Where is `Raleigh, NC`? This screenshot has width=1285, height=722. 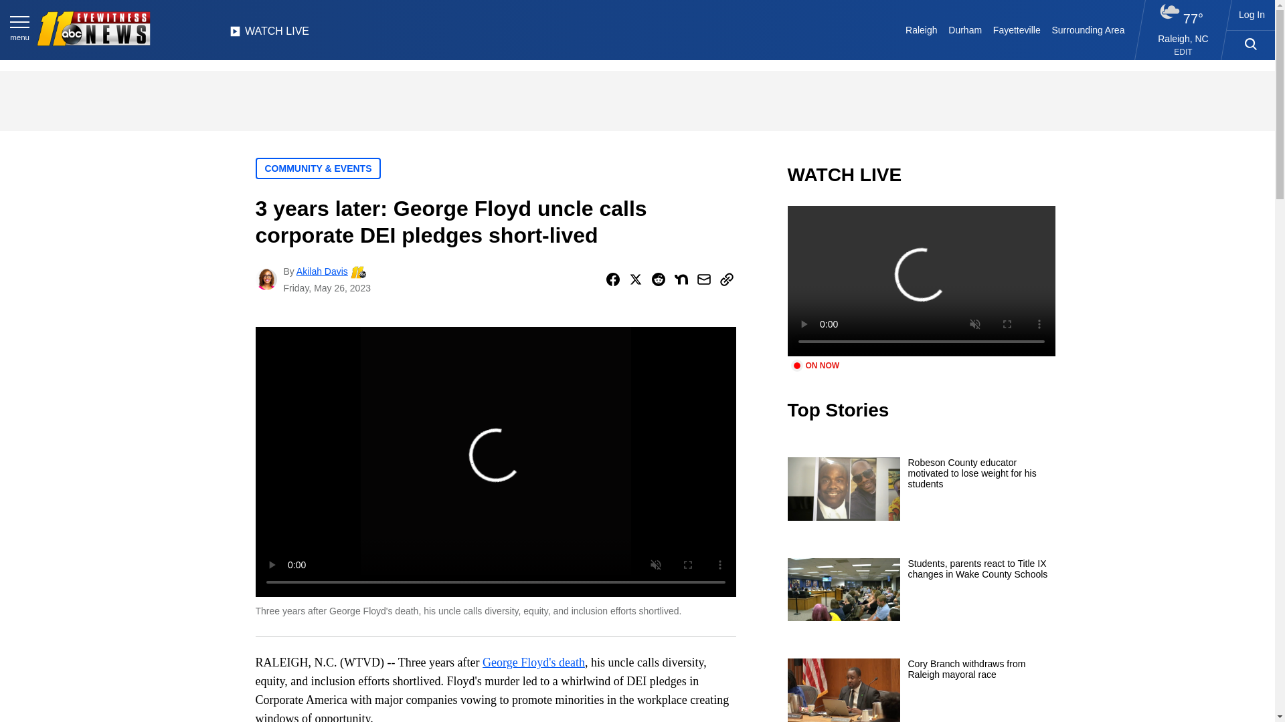
Raleigh, NC is located at coordinates (1183, 38).